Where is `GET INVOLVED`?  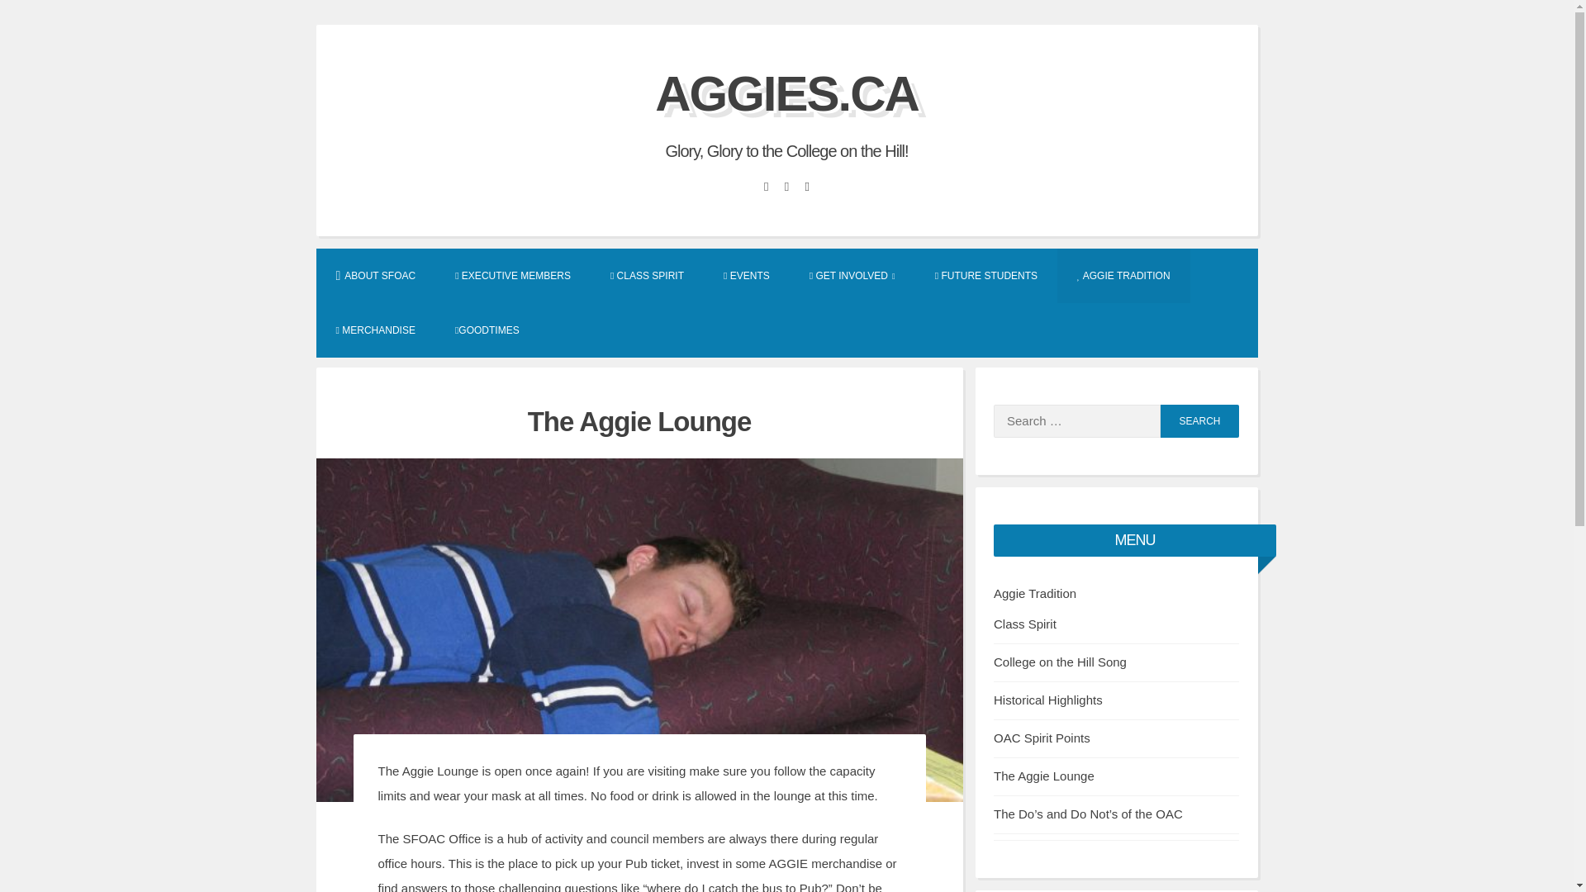
GET INVOLVED is located at coordinates (852, 275).